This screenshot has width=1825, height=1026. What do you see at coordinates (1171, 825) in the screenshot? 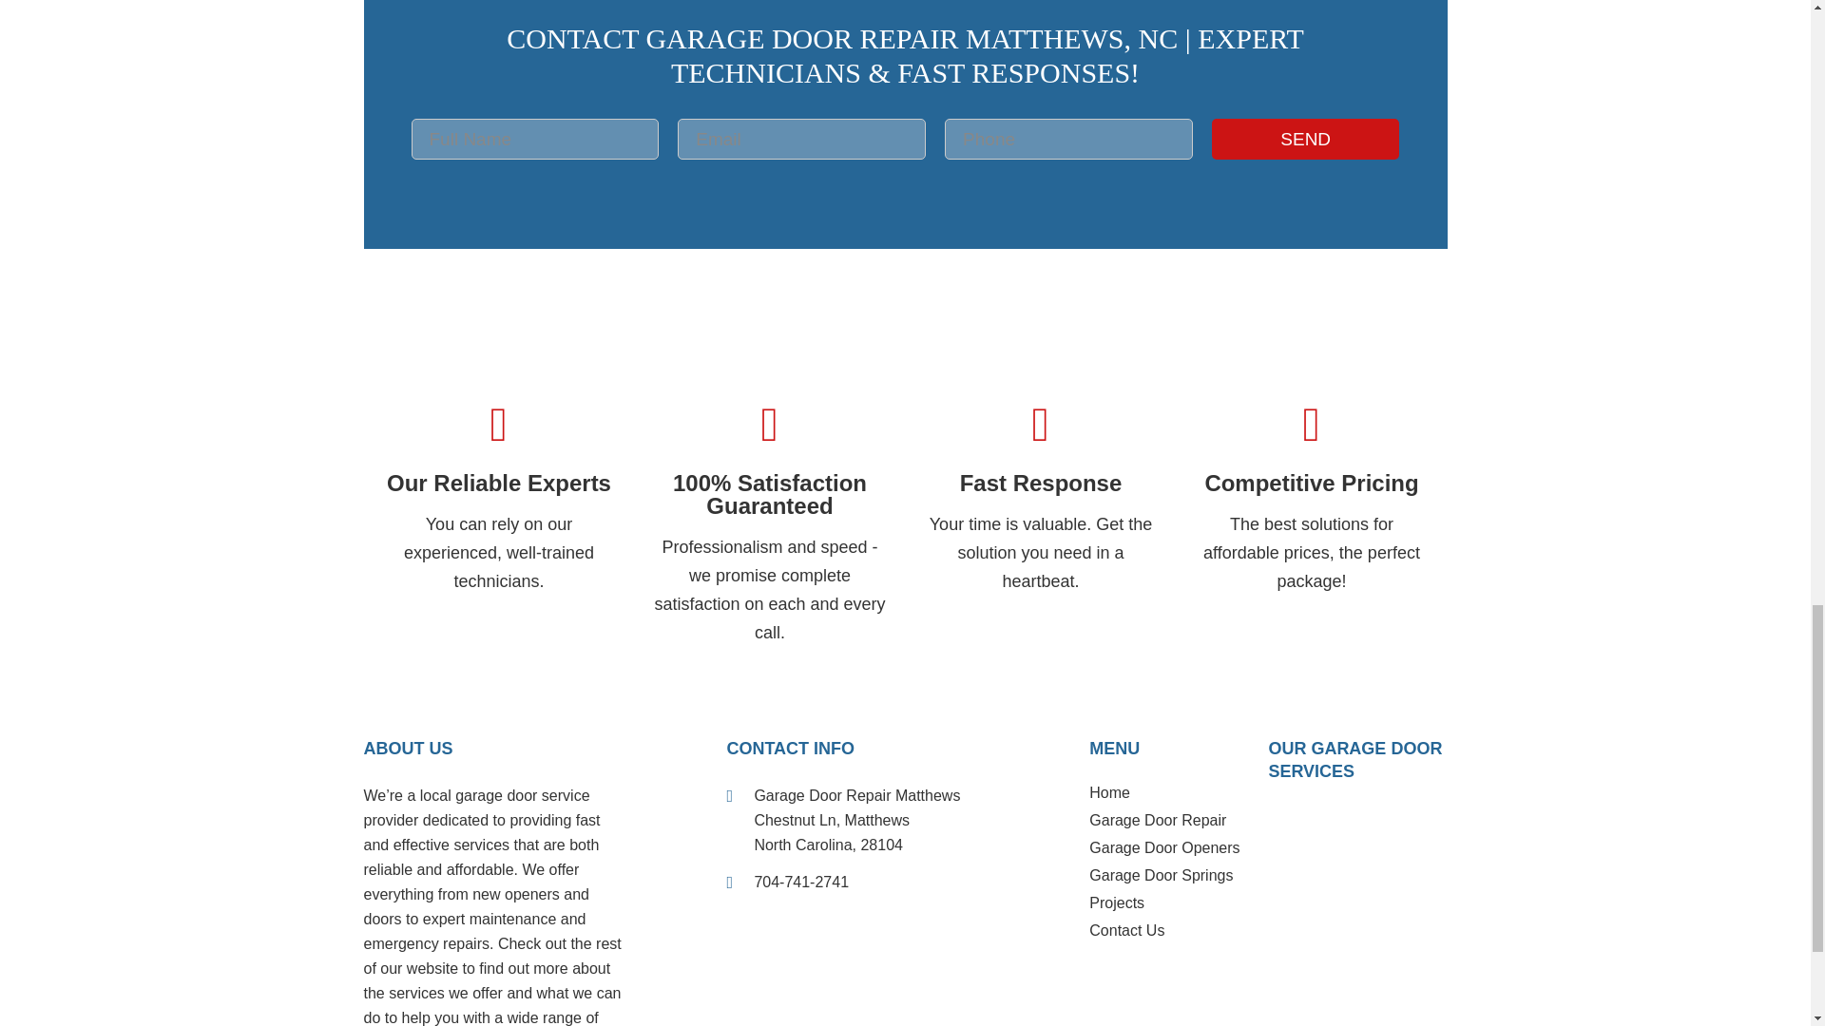
I see `Garage Door Repair` at bounding box center [1171, 825].